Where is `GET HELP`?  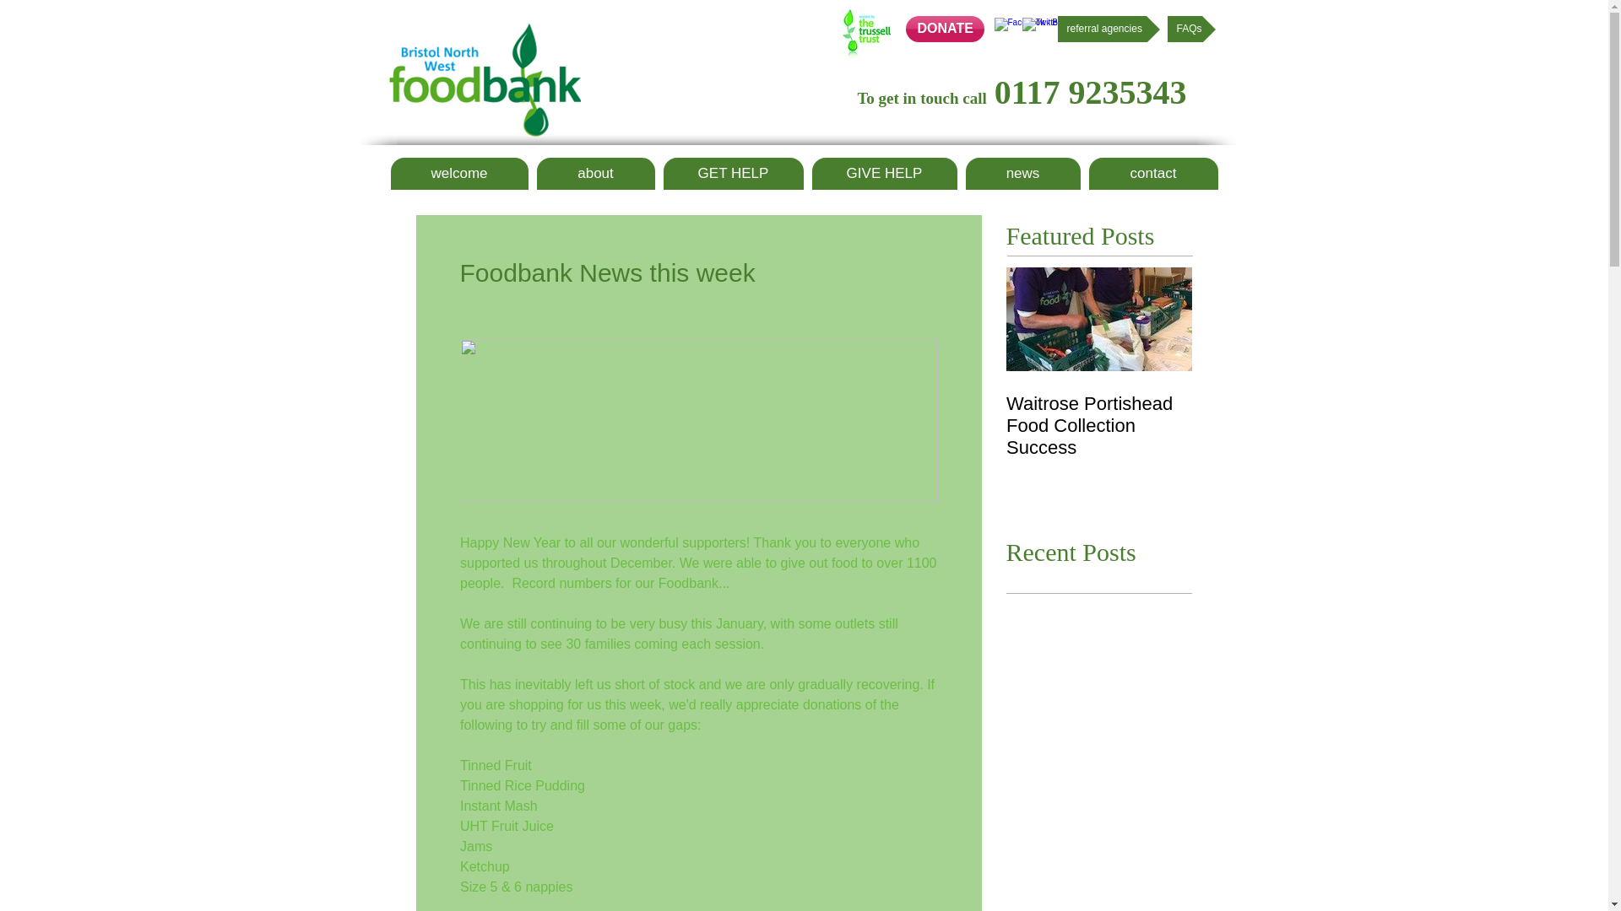
GET HELP is located at coordinates (733, 173).